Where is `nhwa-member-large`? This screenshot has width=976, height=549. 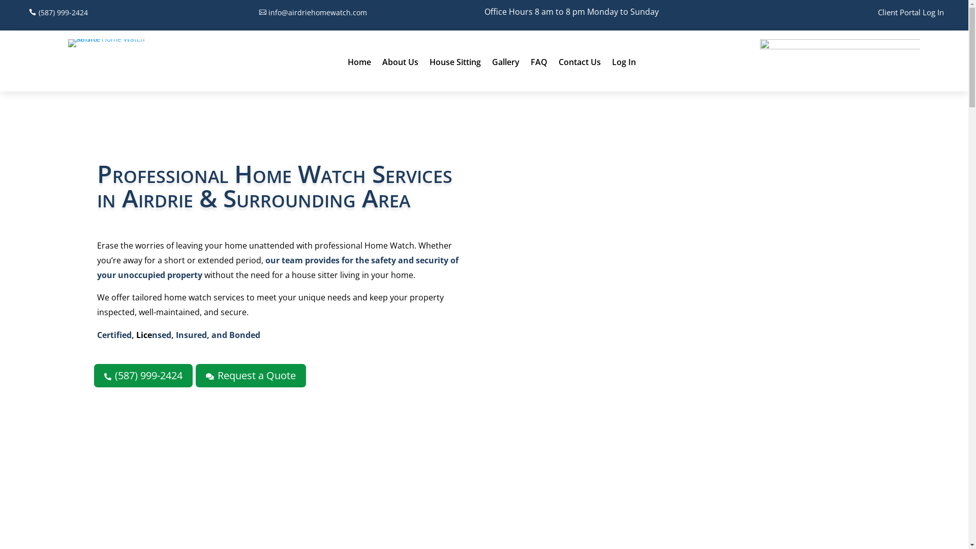 nhwa-member-large is located at coordinates (840, 62).